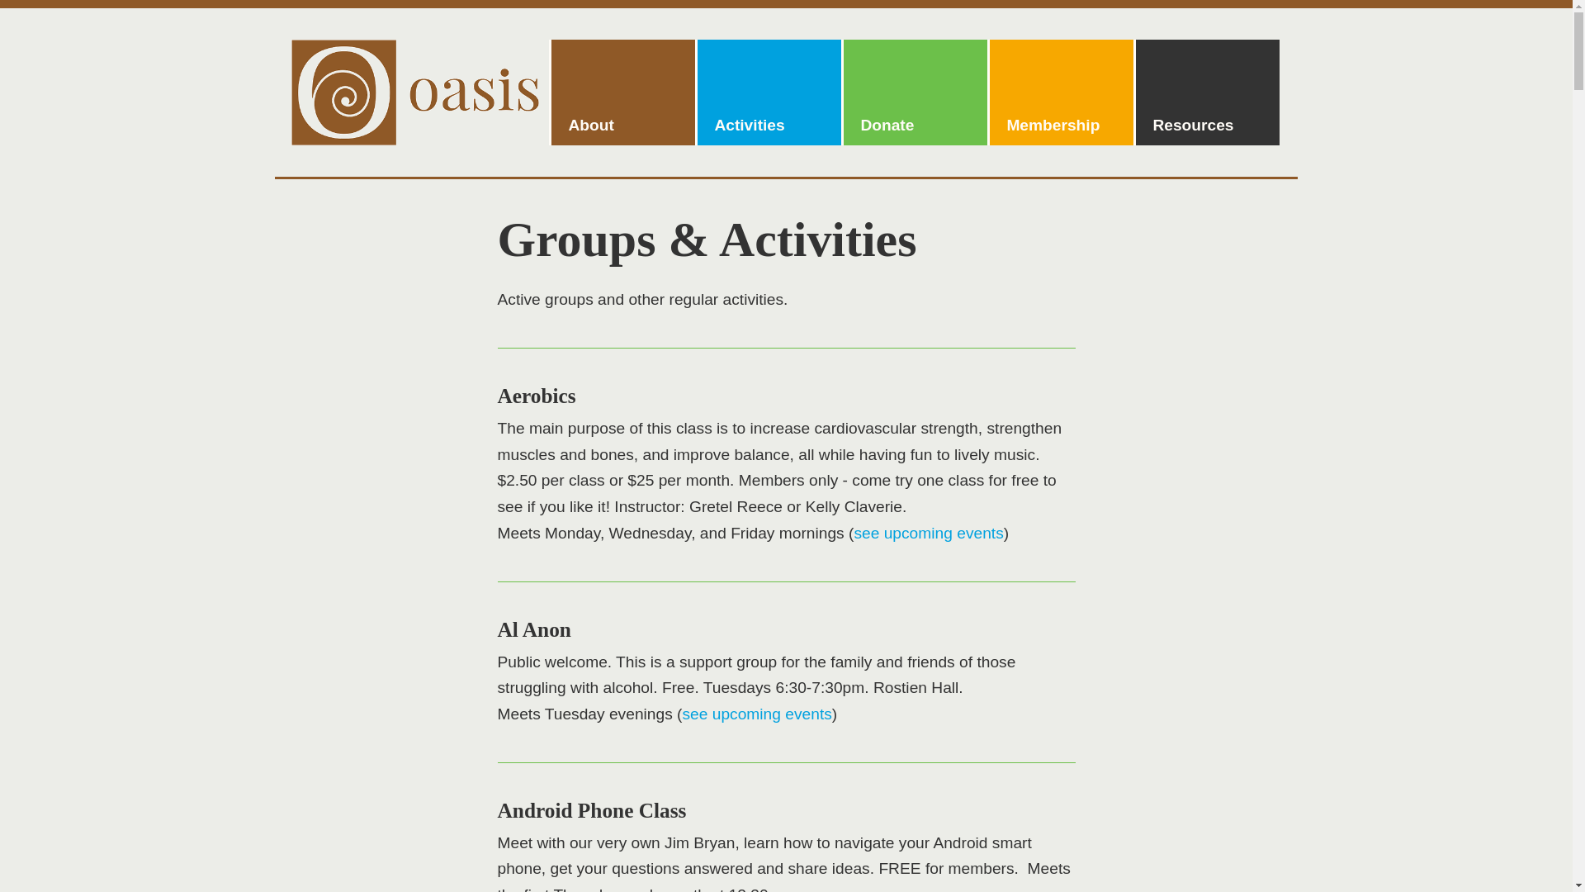 The height and width of the screenshot is (892, 1585). Describe the element at coordinates (768, 91) in the screenshot. I see `Activities` at that location.